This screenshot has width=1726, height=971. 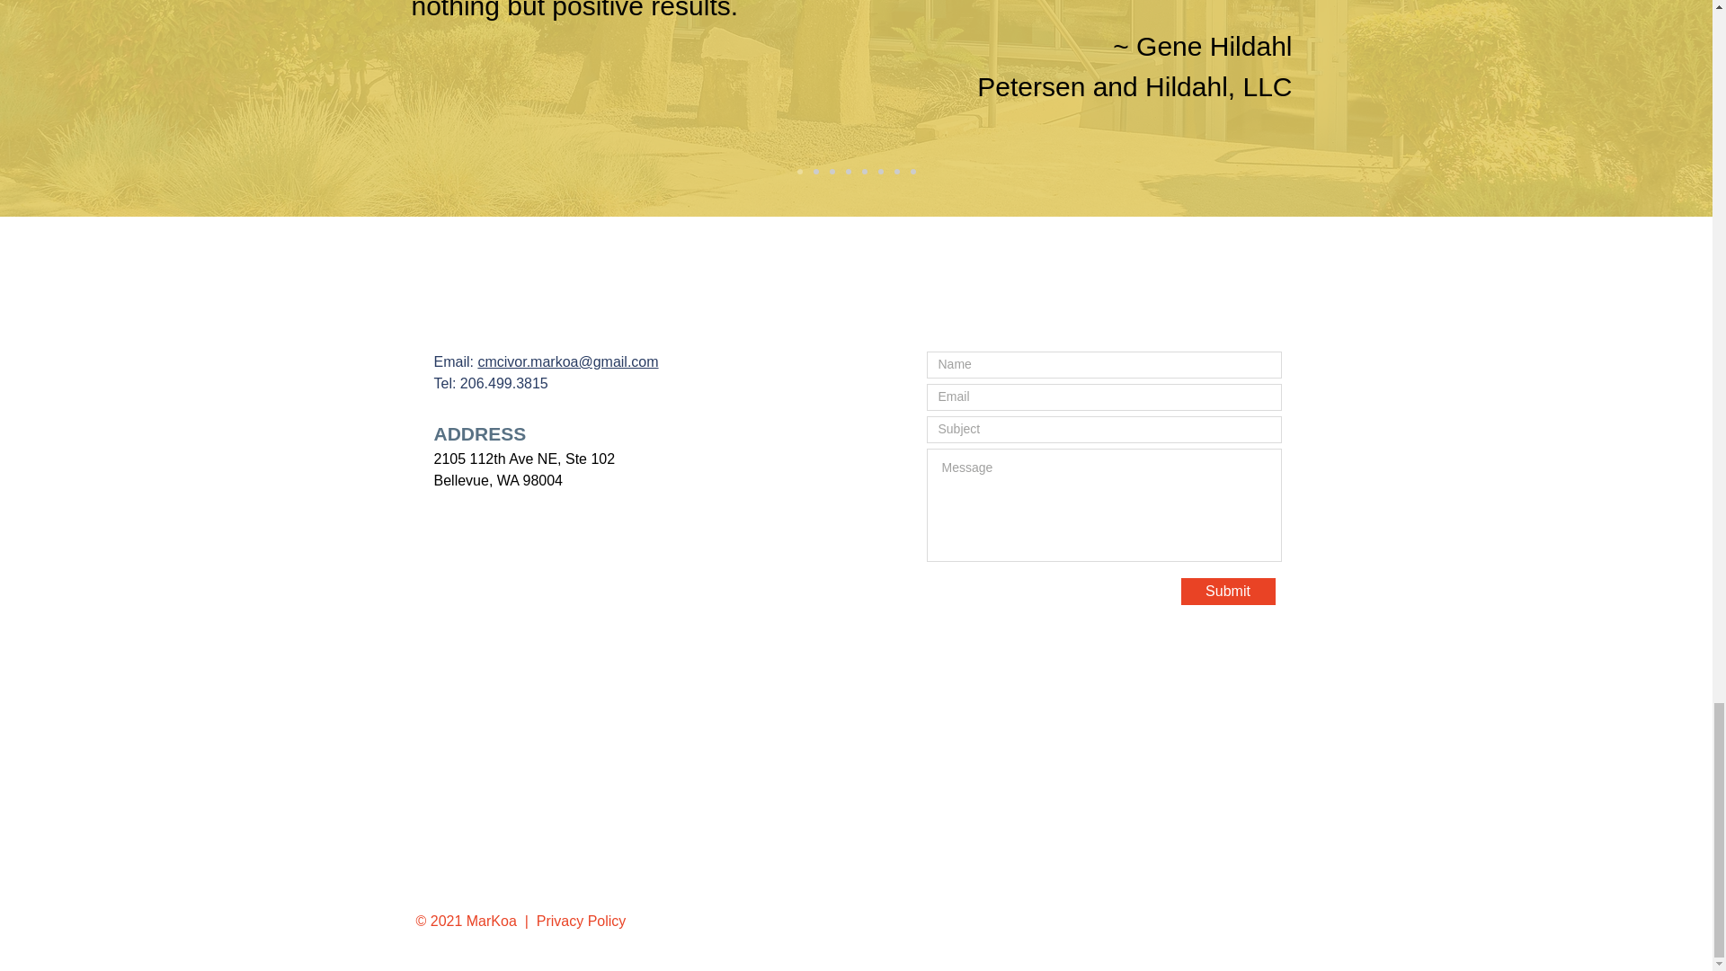 I want to click on Privacy Policy, so click(x=581, y=921).